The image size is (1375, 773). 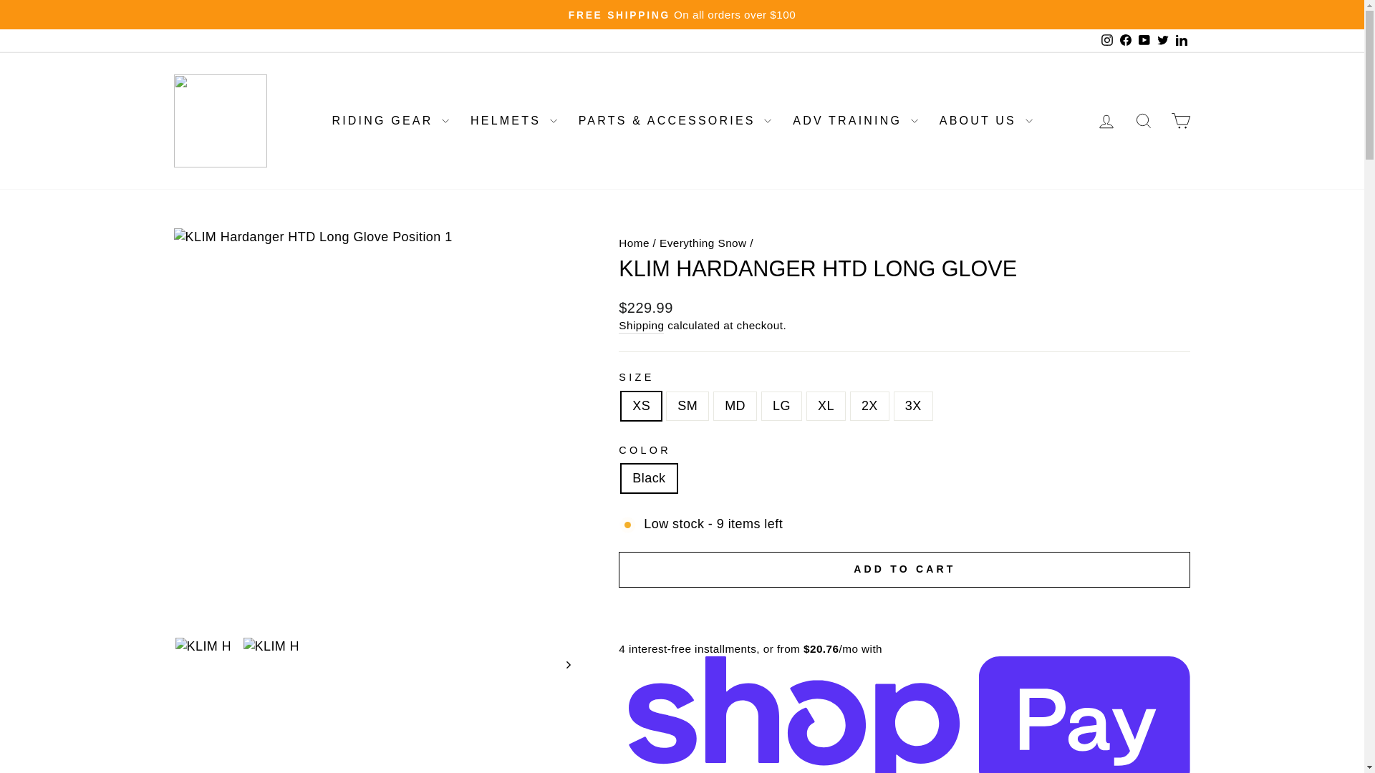 I want to click on ICON-SEARCH, so click(x=1143, y=120).